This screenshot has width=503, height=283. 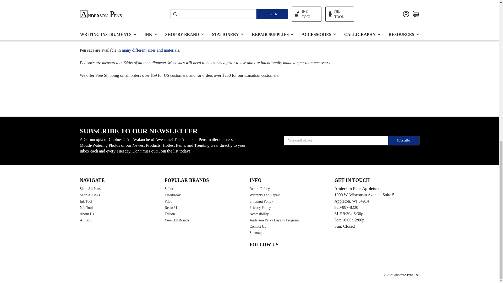 I want to click on Instagram, so click(x=252, y=256).